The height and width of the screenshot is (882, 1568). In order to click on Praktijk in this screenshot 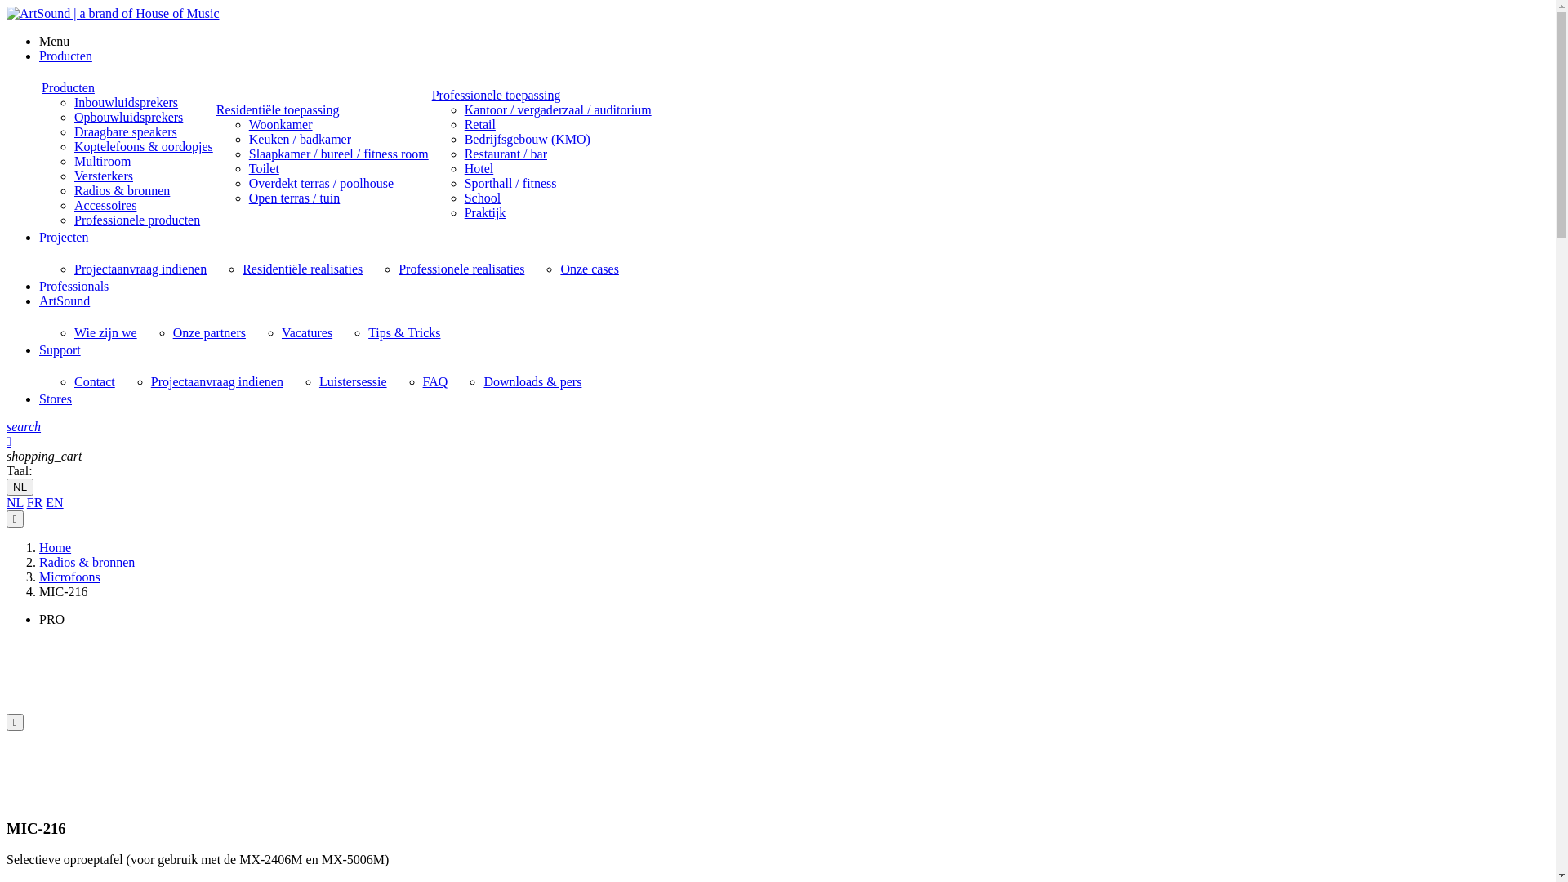, I will do `click(485, 212)`.